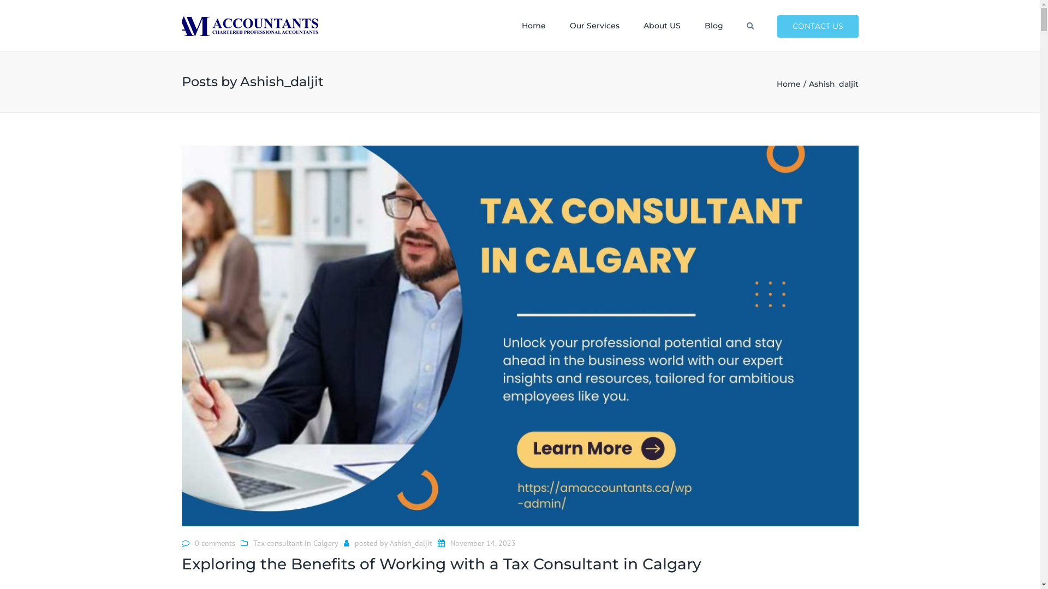  What do you see at coordinates (595, 26) in the screenshot?
I see `Our Services` at bounding box center [595, 26].